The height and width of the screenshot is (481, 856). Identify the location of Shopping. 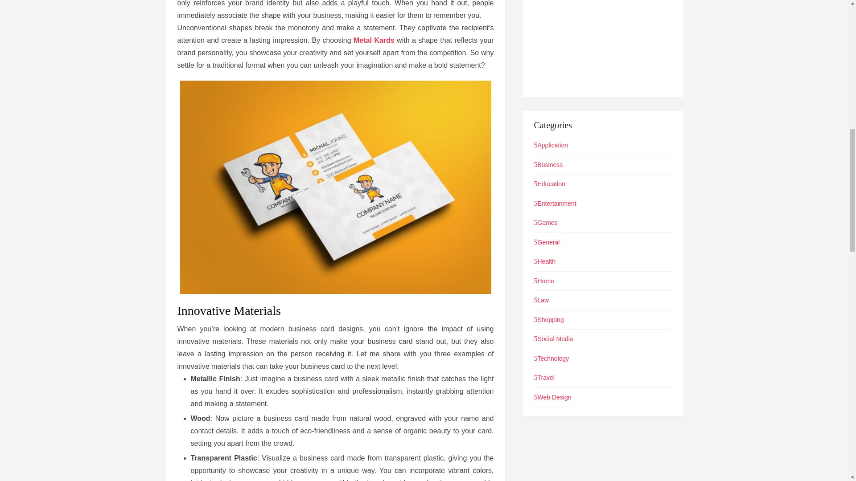
(549, 319).